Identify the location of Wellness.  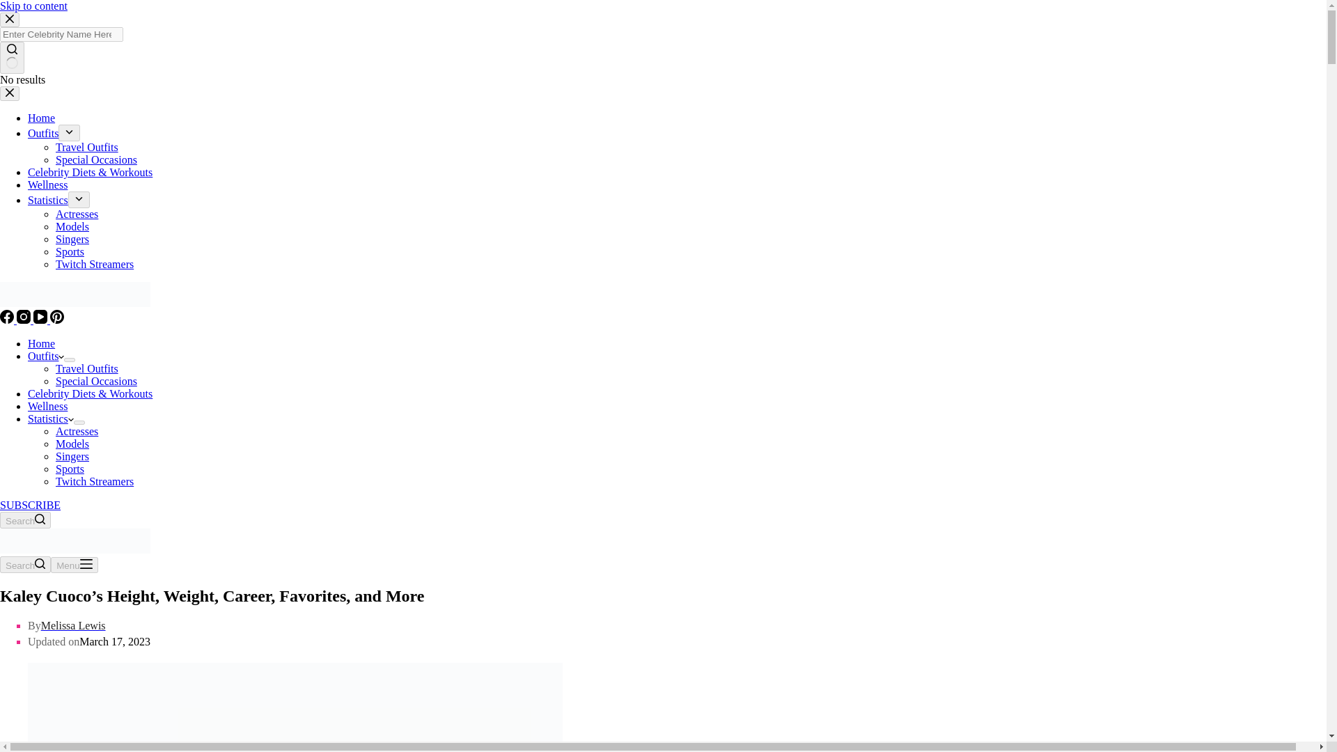
(47, 405).